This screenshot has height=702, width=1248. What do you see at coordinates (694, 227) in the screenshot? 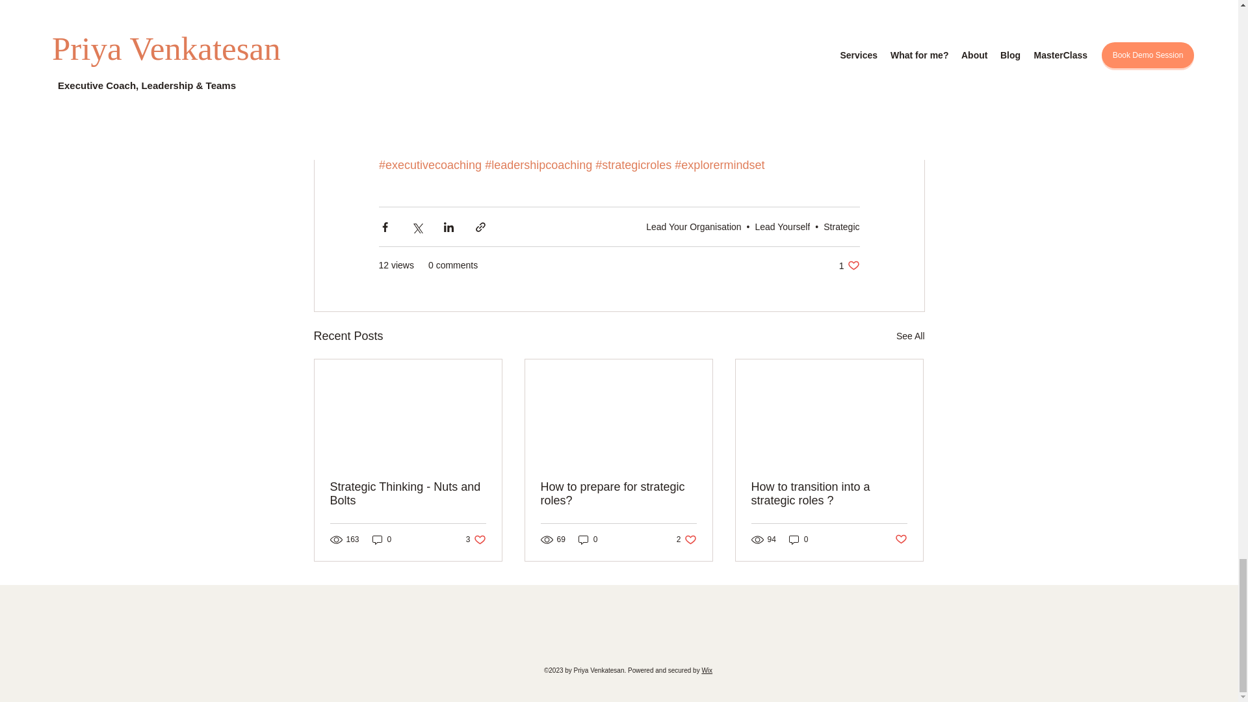
I see `Lead Your Organisation` at bounding box center [694, 227].